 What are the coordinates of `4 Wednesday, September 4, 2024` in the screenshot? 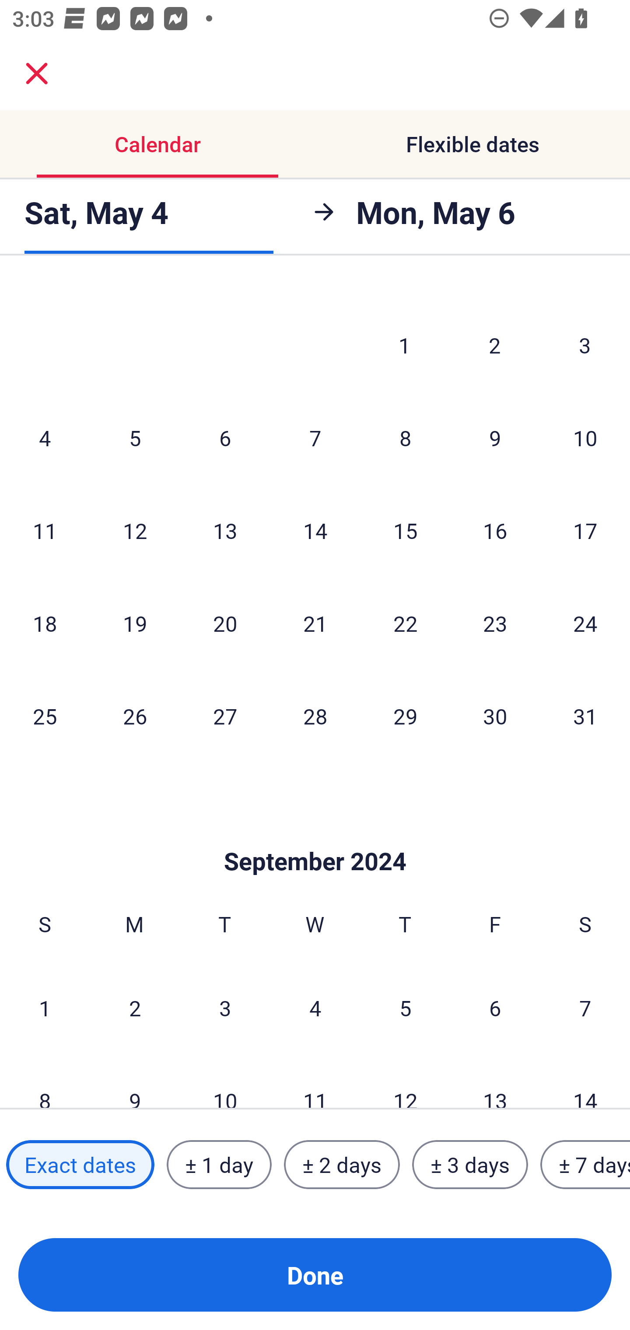 It's located at (315, 1007).